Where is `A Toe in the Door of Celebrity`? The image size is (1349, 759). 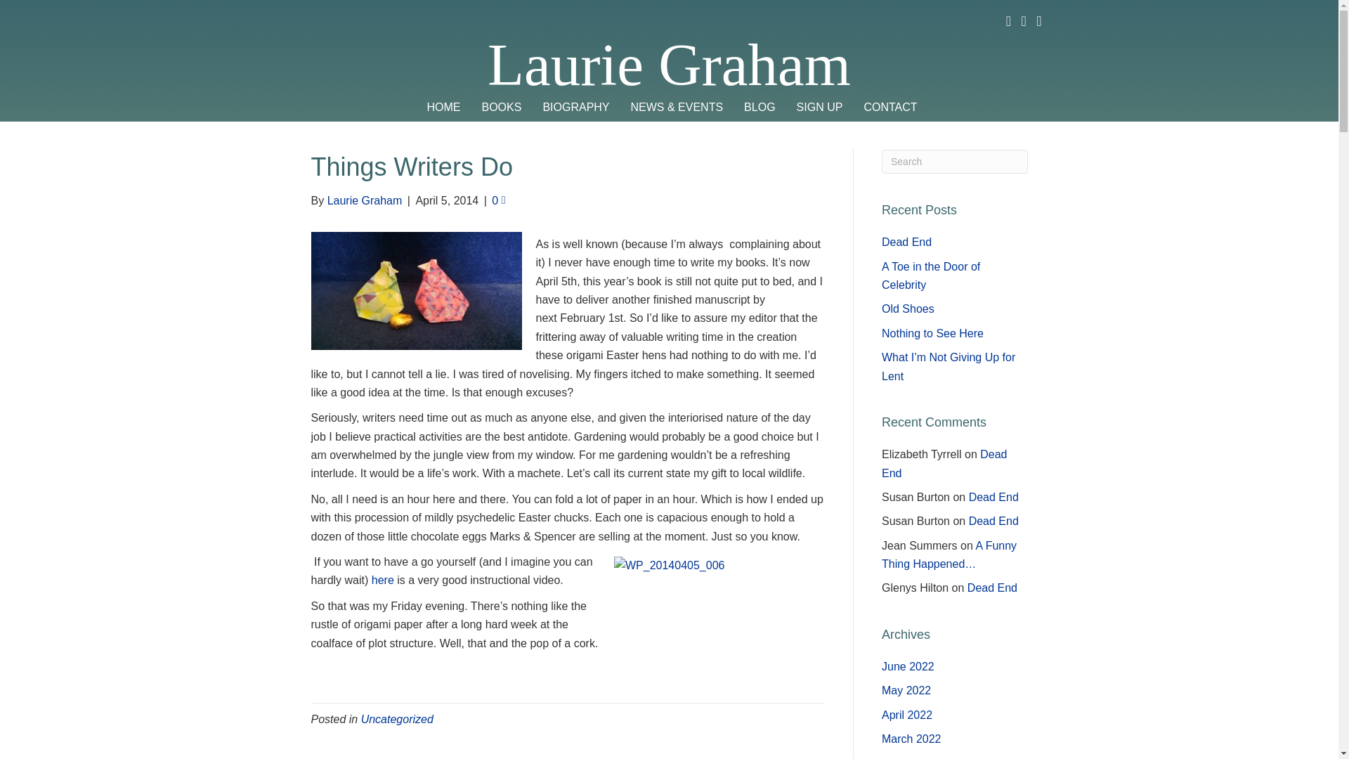 A Toe in the Door of Celebrity is located at coordinates (931, 275).